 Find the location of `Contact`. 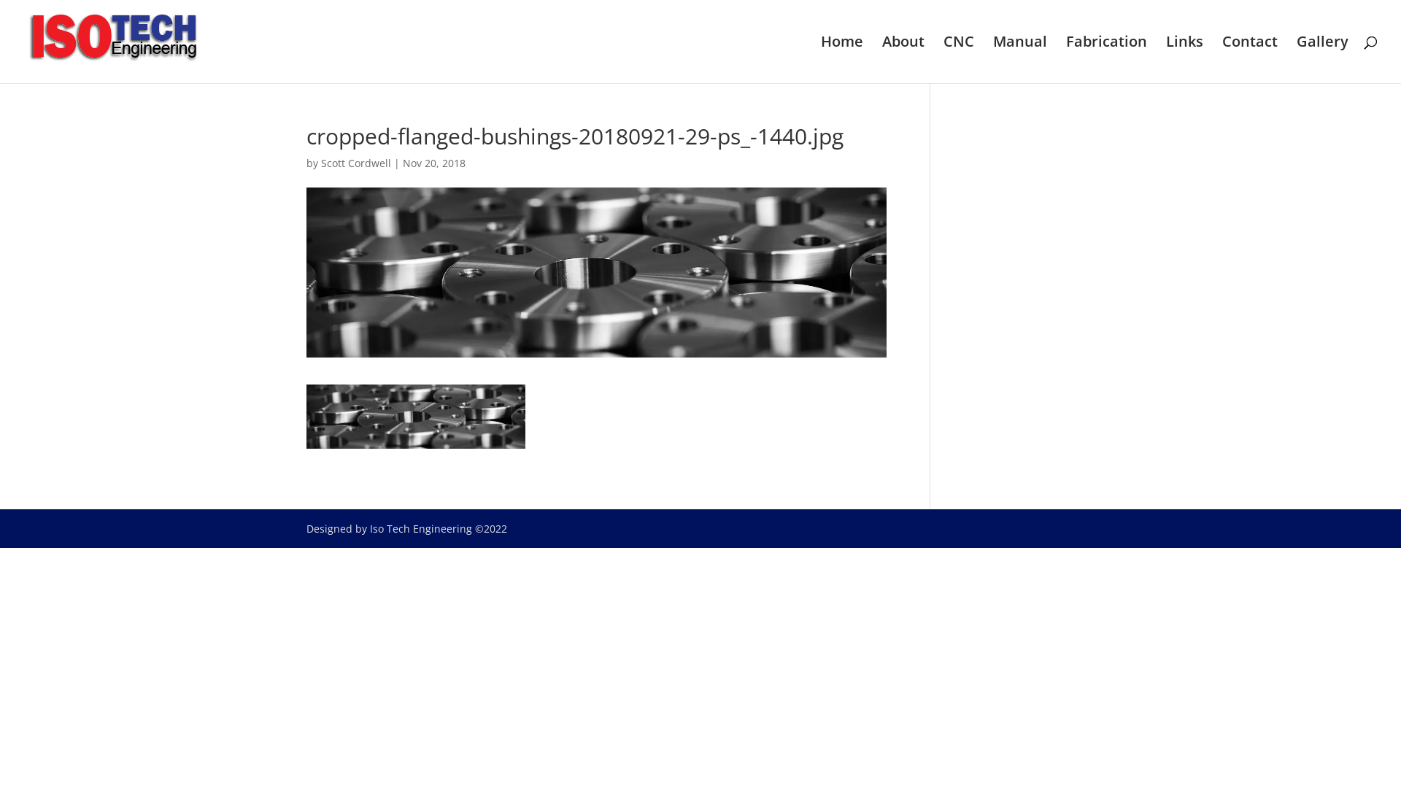

Contact is located at coordinates (1250, 60).